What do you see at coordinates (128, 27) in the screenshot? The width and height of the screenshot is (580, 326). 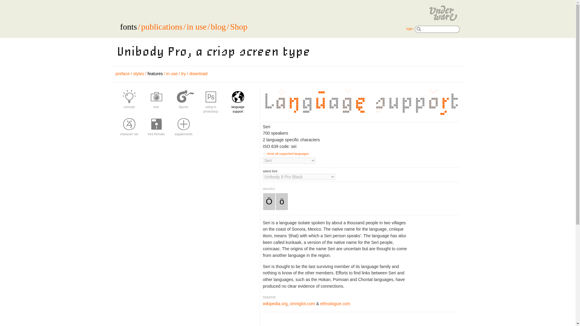 I see `fonts` at bounding box center [128, 27].